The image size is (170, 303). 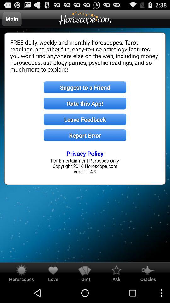 What do you see at coordinates (85, 104) in the screenshot?
I see `turn off button below suggest to a` at bounding box center [85, 104].